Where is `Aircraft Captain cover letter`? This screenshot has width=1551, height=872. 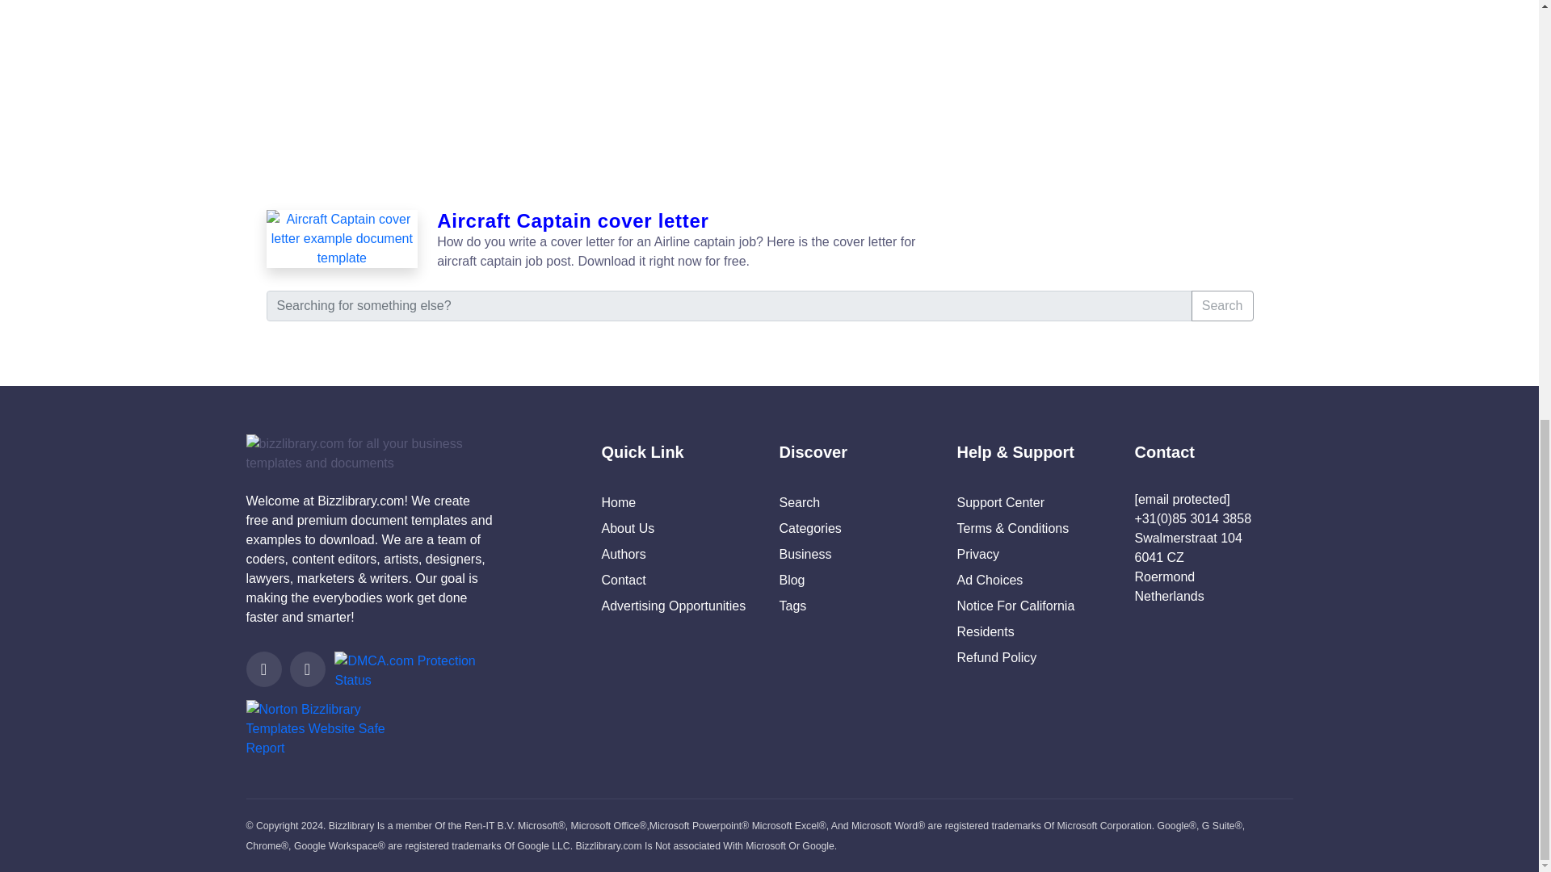 Aircraft Captain cover letter is located at coordinates (683, 221).